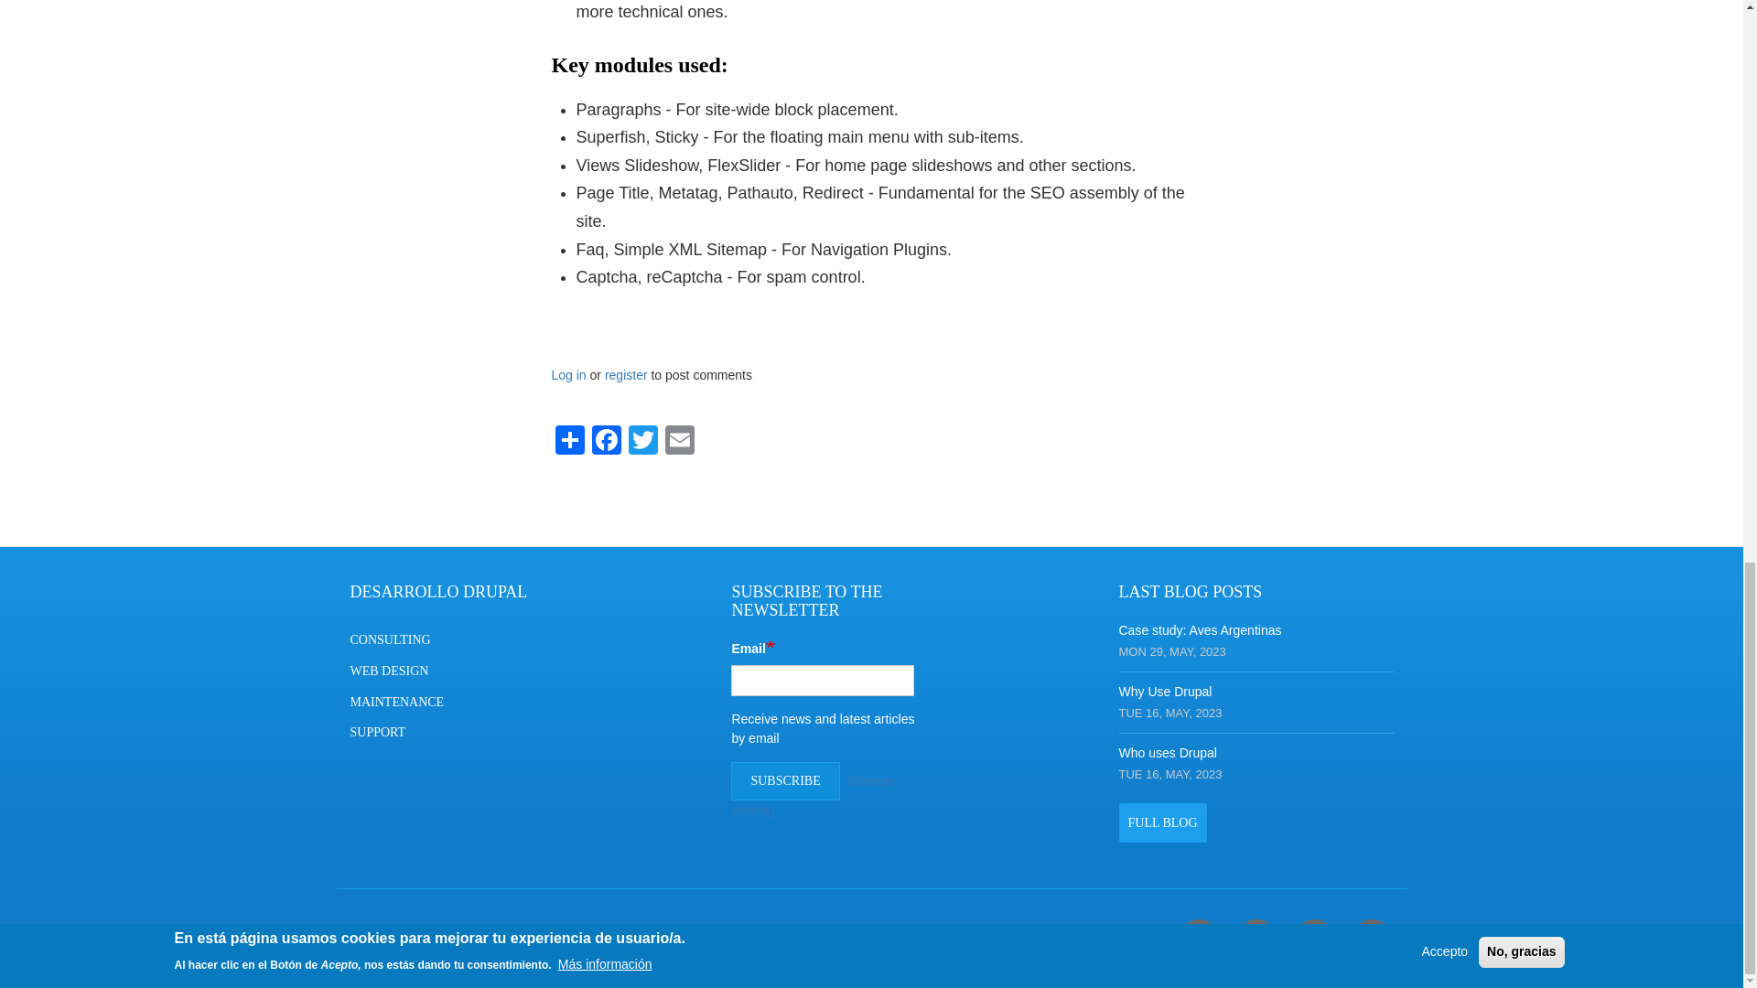 The width and height of the screenshot is (1757, 988). I want to click on SUBSCRIBE, so click(785, 780).